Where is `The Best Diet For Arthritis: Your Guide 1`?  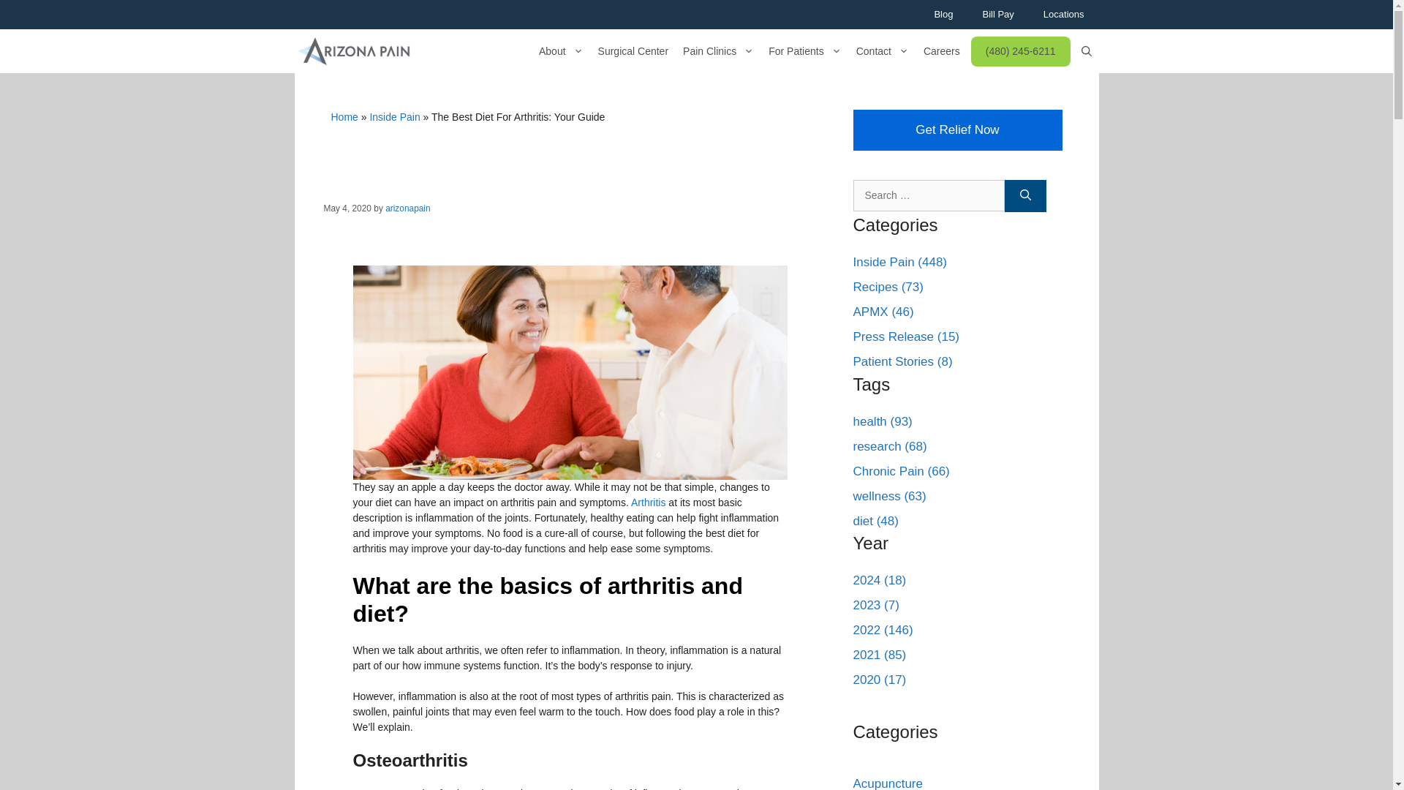
The Best Diet For Arthritis: Your Guide 1 is located at coordinates (569, 372).